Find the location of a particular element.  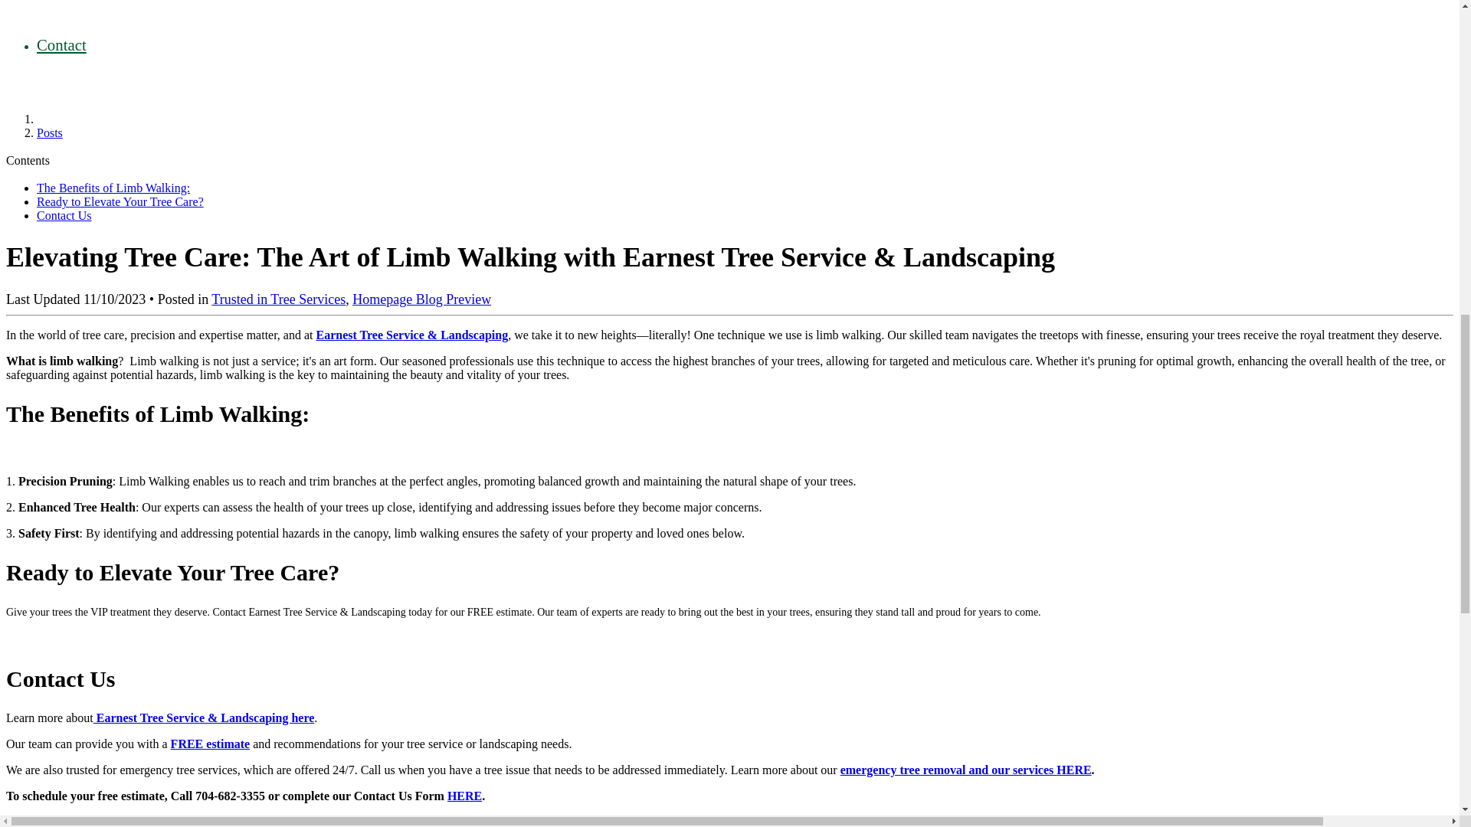

FREE estimate is located at coordinates (210, 744).